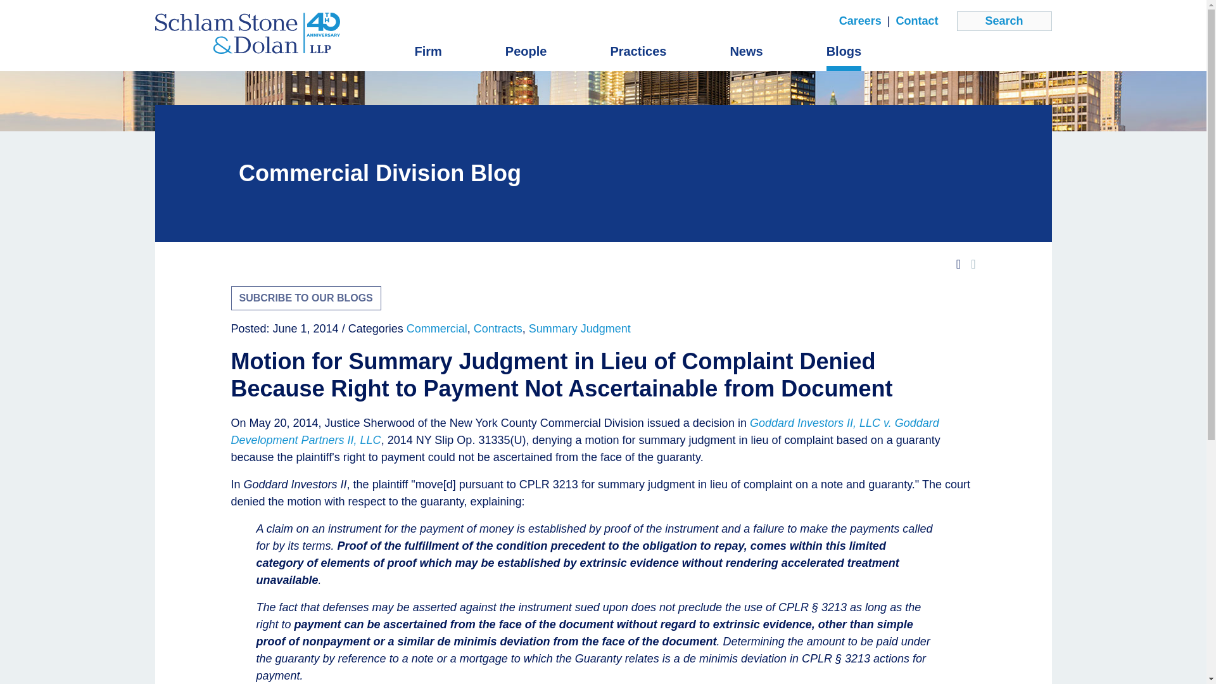 This screenshot has width=1216, height=684. Describe the element at coordinates (638, 51) in the screenshot. I see `Practices` at that location.